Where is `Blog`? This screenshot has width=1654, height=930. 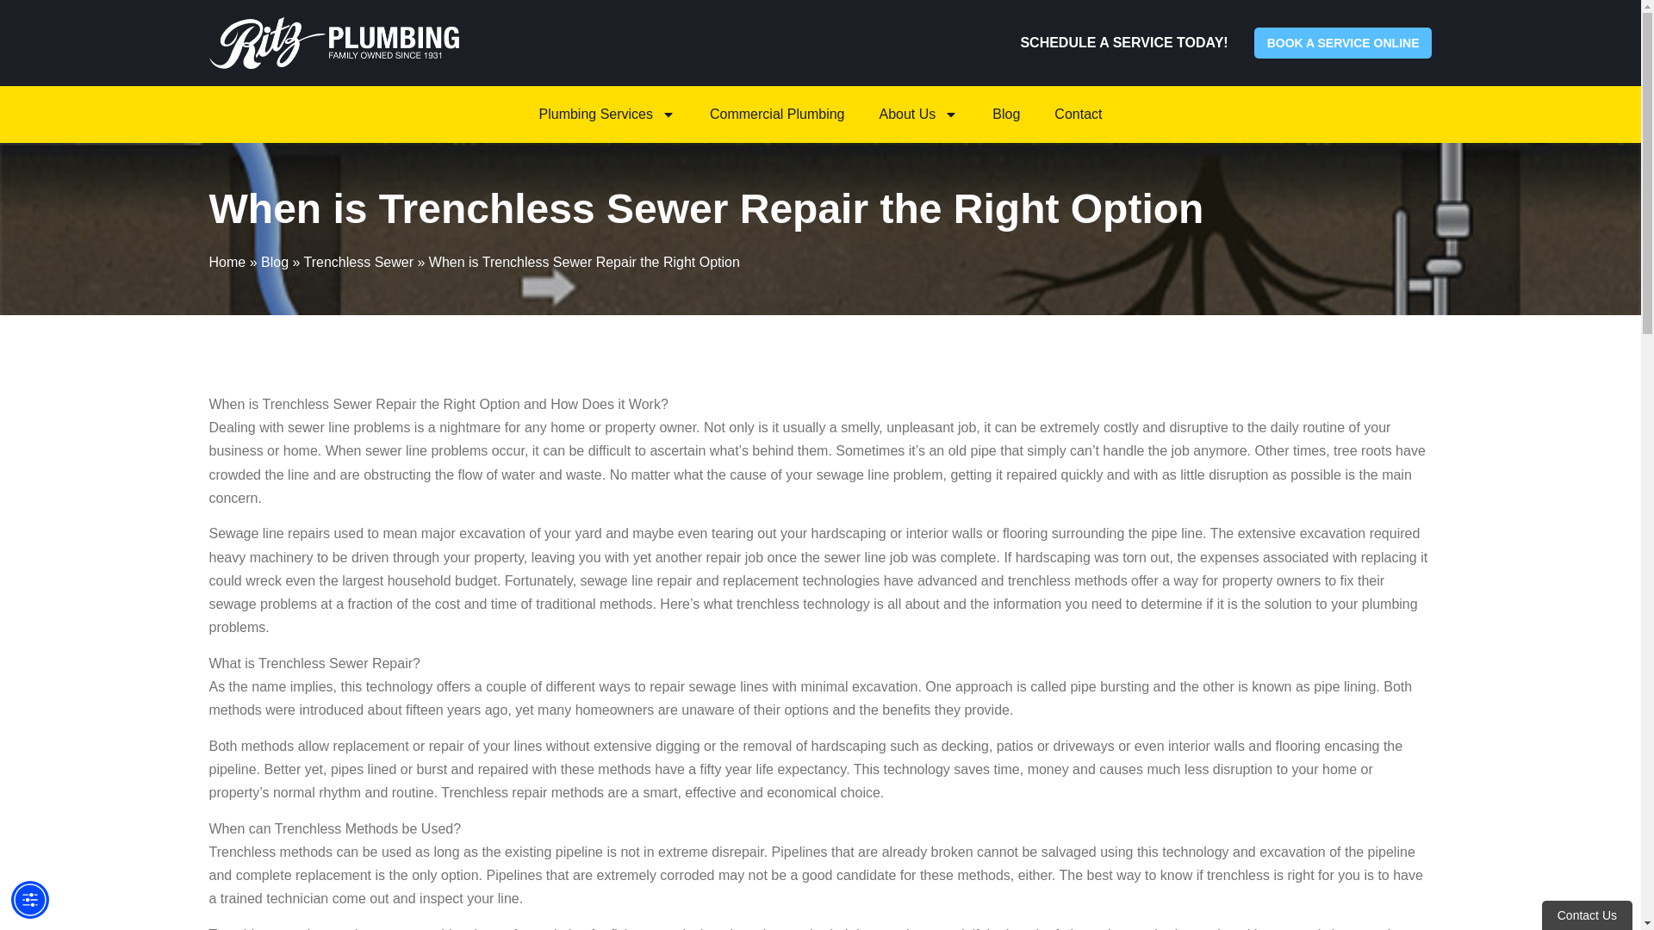 Blog is located at coordinates (274, 262).